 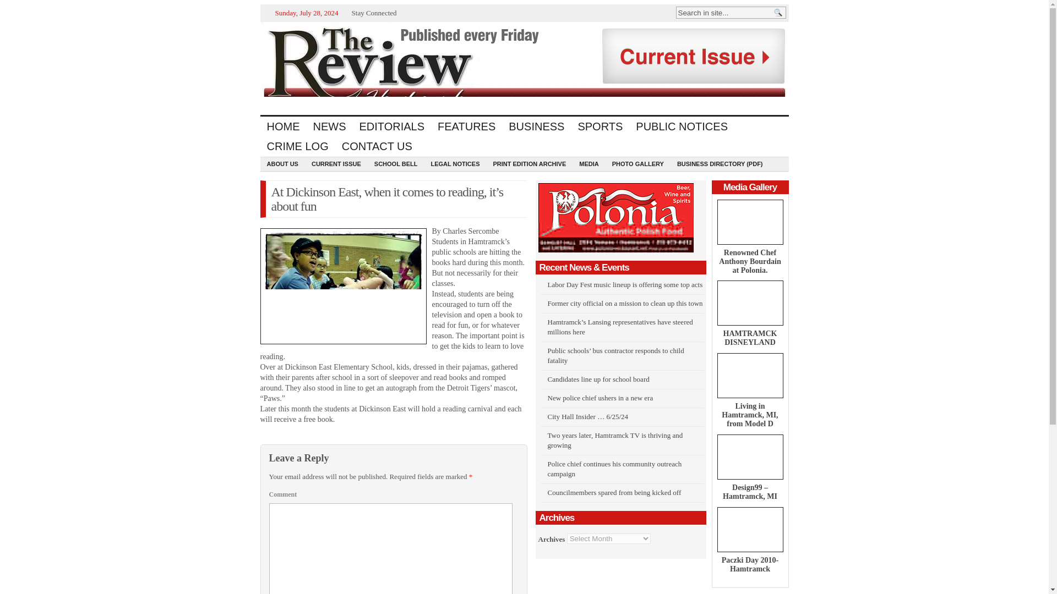 What do you see at coordinates (391, 127) in the screenshot?
I see `EDITORIALS` at bounding box center [391, 127].